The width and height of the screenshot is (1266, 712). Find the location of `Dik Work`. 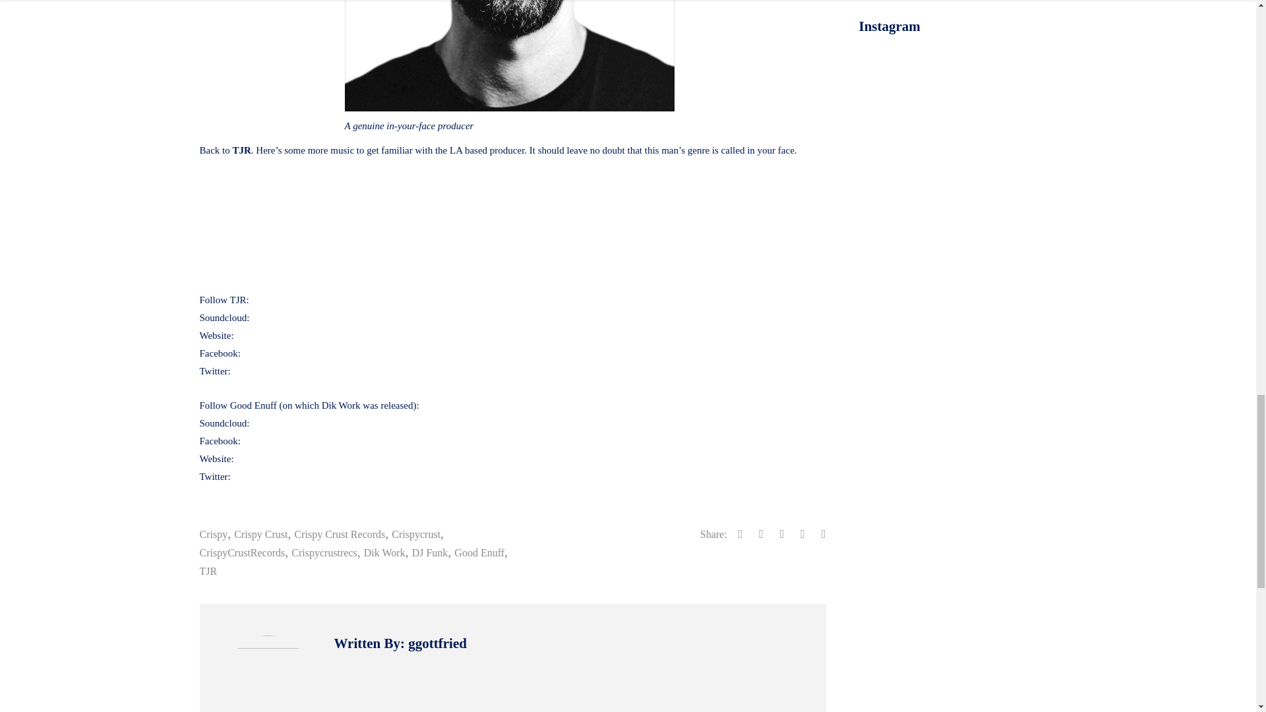

Dik Work is located at coordinates (384, 552).